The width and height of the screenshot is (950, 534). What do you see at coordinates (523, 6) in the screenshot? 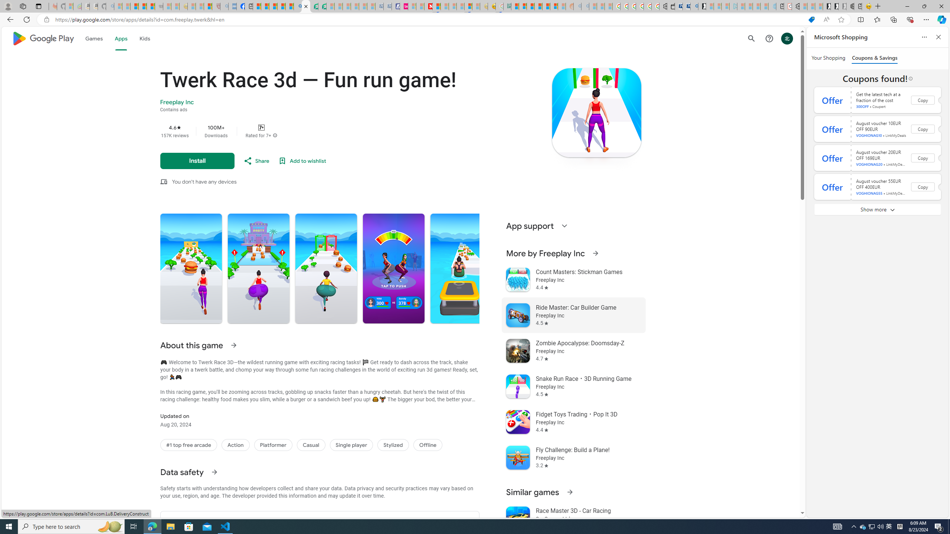
I see `Microsoft account | Privacy` at bounding box center [523, 6].